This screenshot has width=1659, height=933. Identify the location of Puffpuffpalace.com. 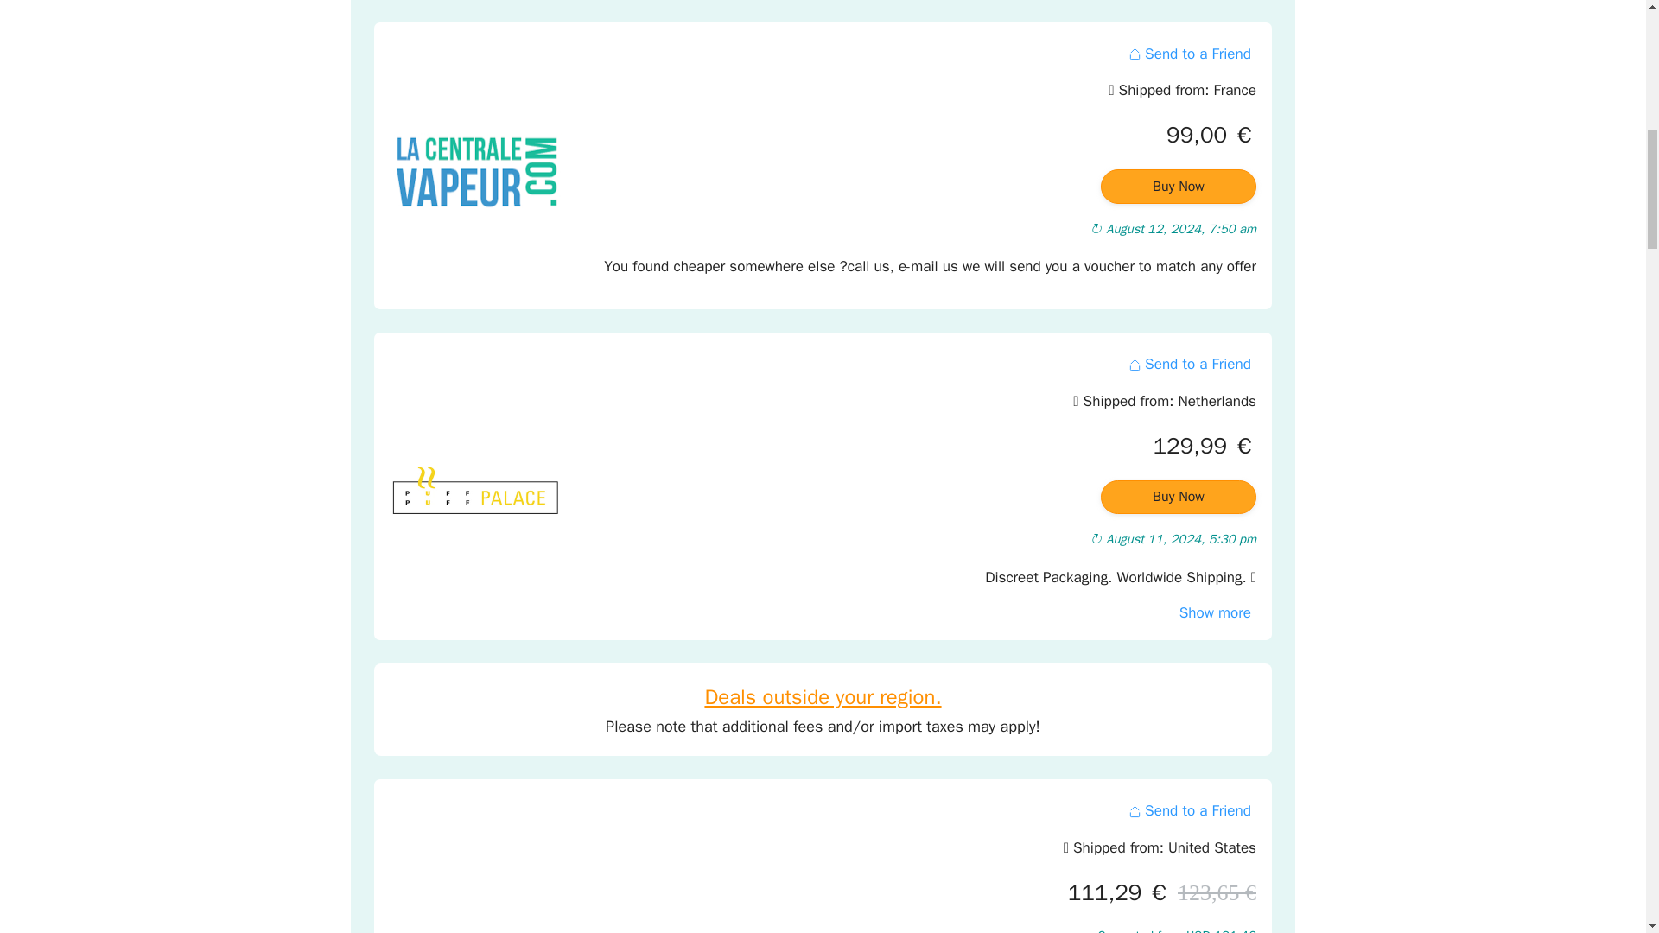
(475, 491).